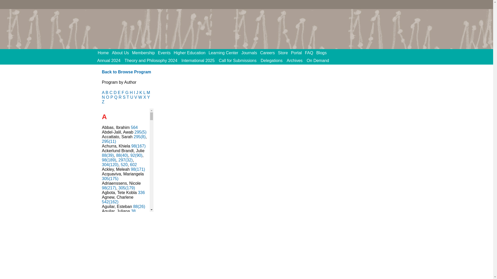 This screenshot has height=279, width=497. Describe the element at coordinates (151, 60) in the screenshot. I see `Theory and Philosophy 2024` at that location.